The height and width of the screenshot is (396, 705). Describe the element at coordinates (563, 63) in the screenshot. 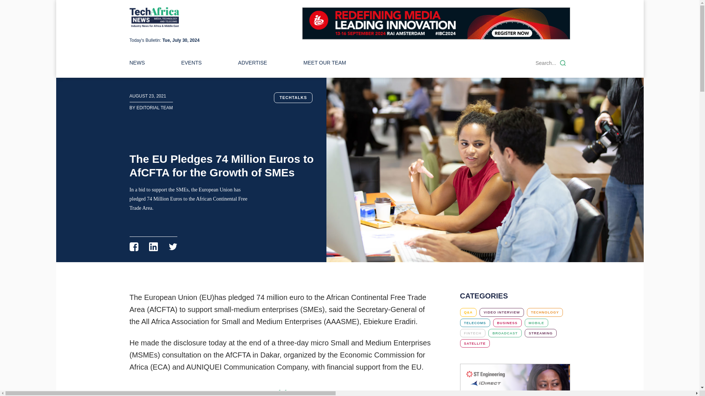

I see `Search` at that location.